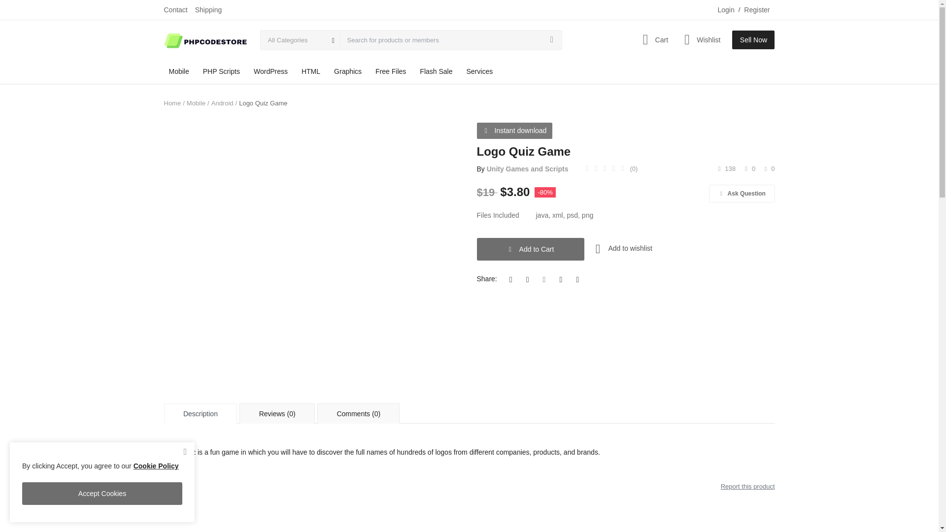  Describe the element at coordinates (436, 71) in the screenshot. I see `Flash Sale` at that location.